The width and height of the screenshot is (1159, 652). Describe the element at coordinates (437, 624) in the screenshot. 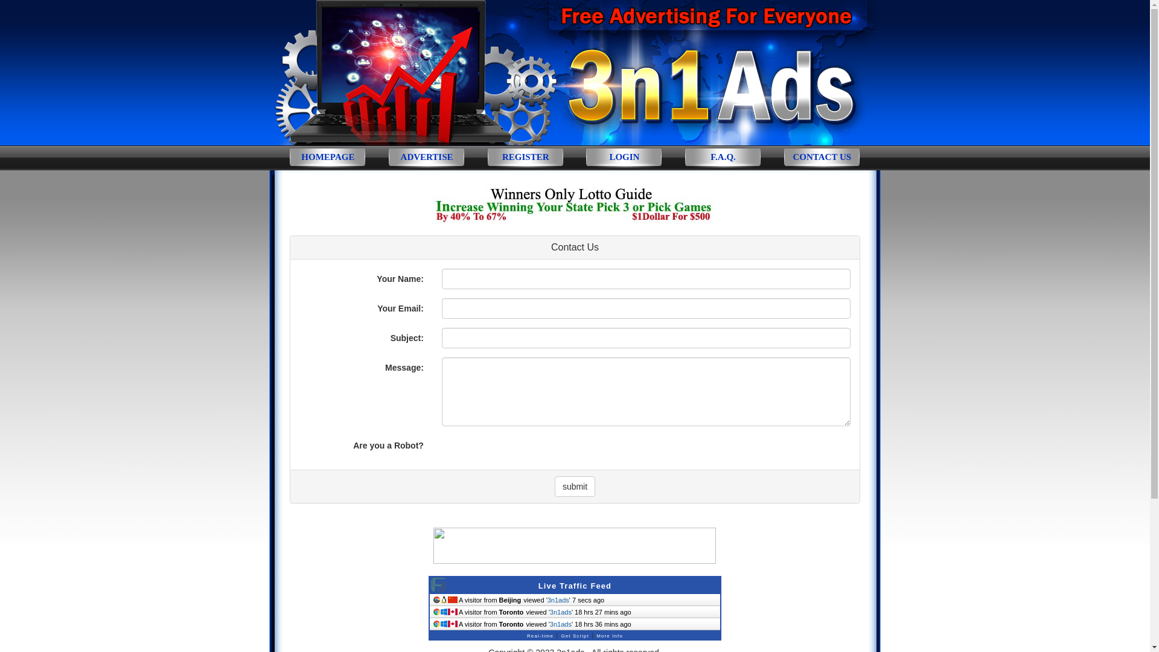

I see `Chrome` at that location.